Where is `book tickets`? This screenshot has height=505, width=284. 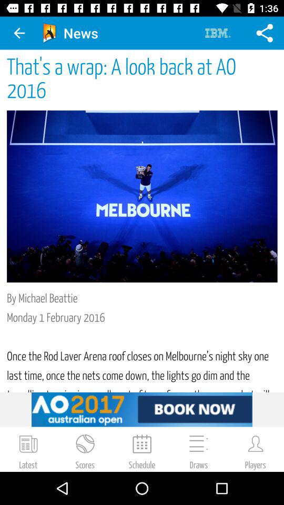
book tickets is located at coordinates (142, 409).